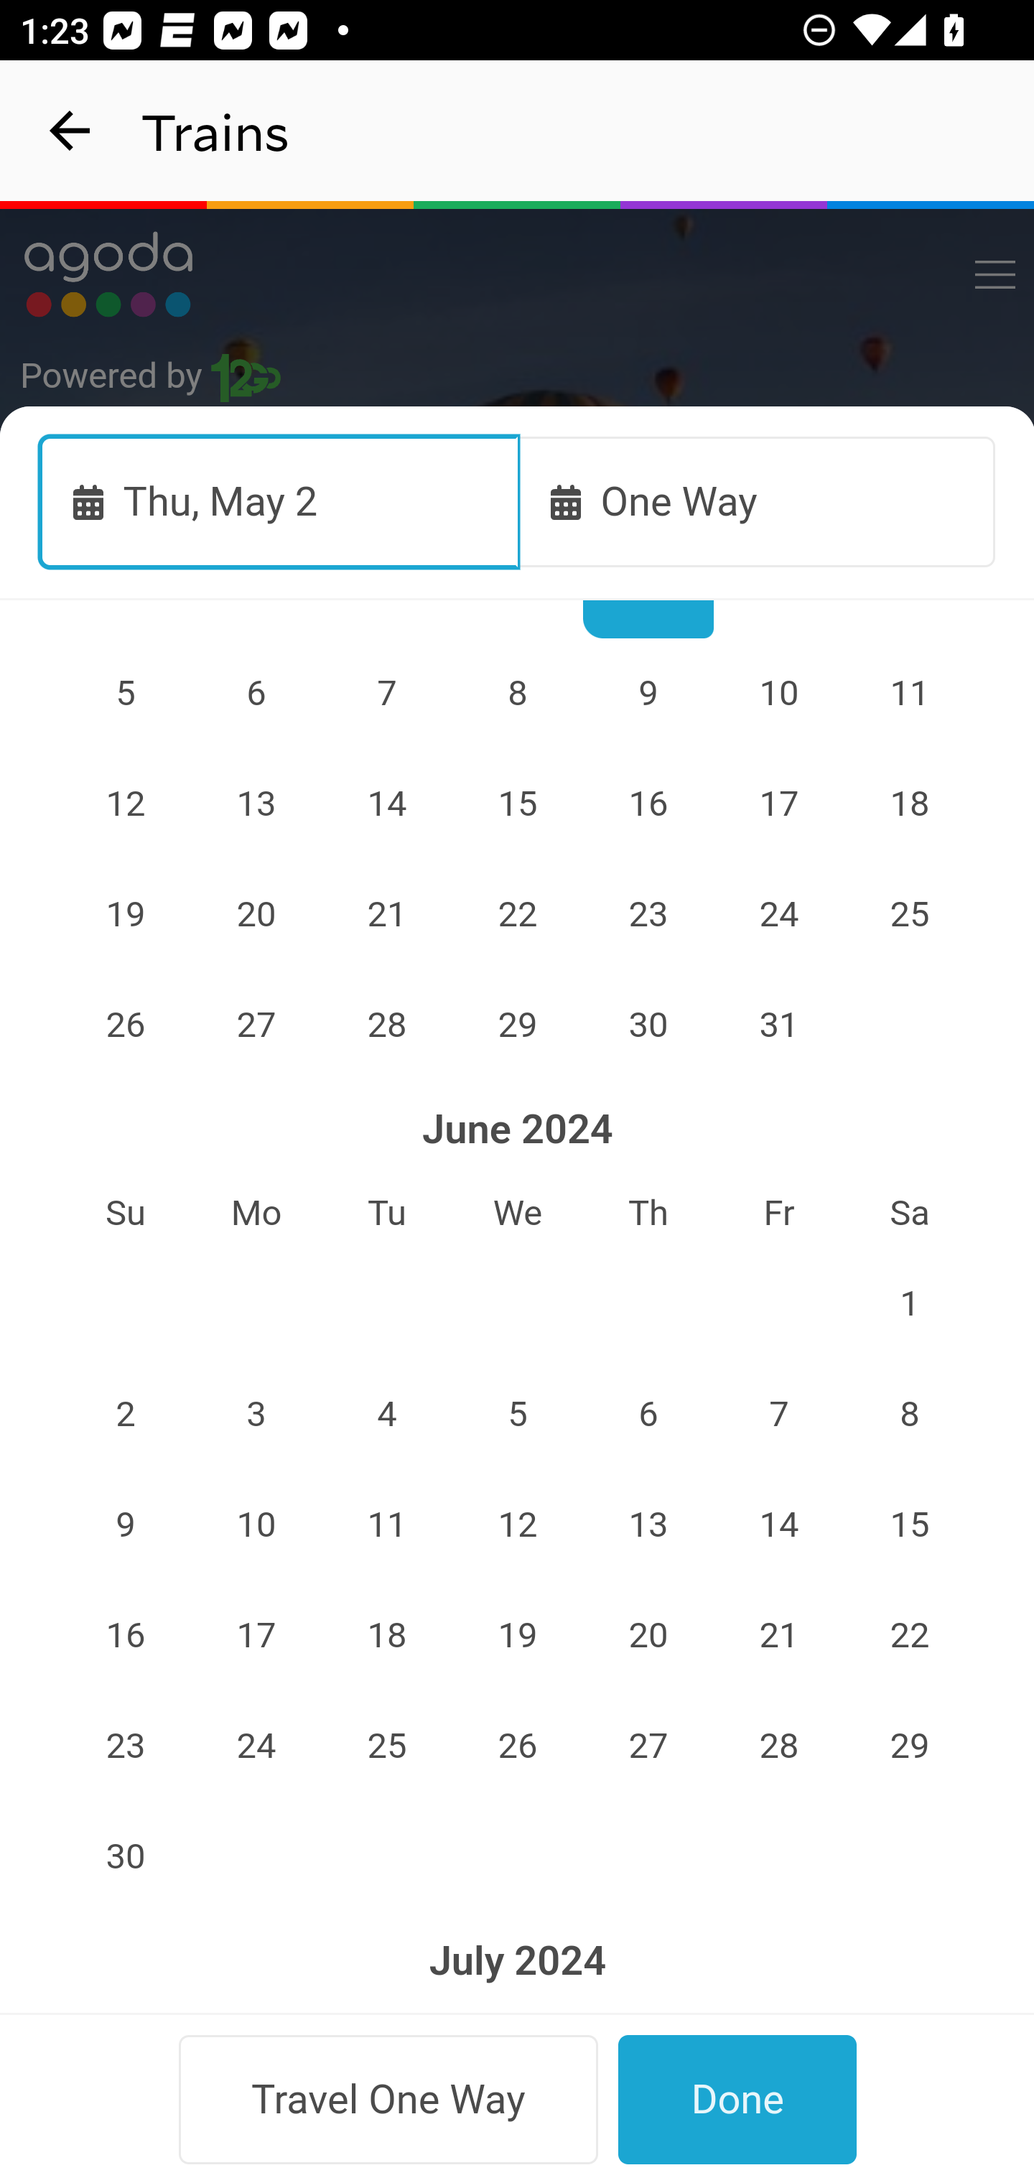  What do you see at coordinates (648, 1523) in the screenshot?
I see `13` at bounding box center [648, 1523].